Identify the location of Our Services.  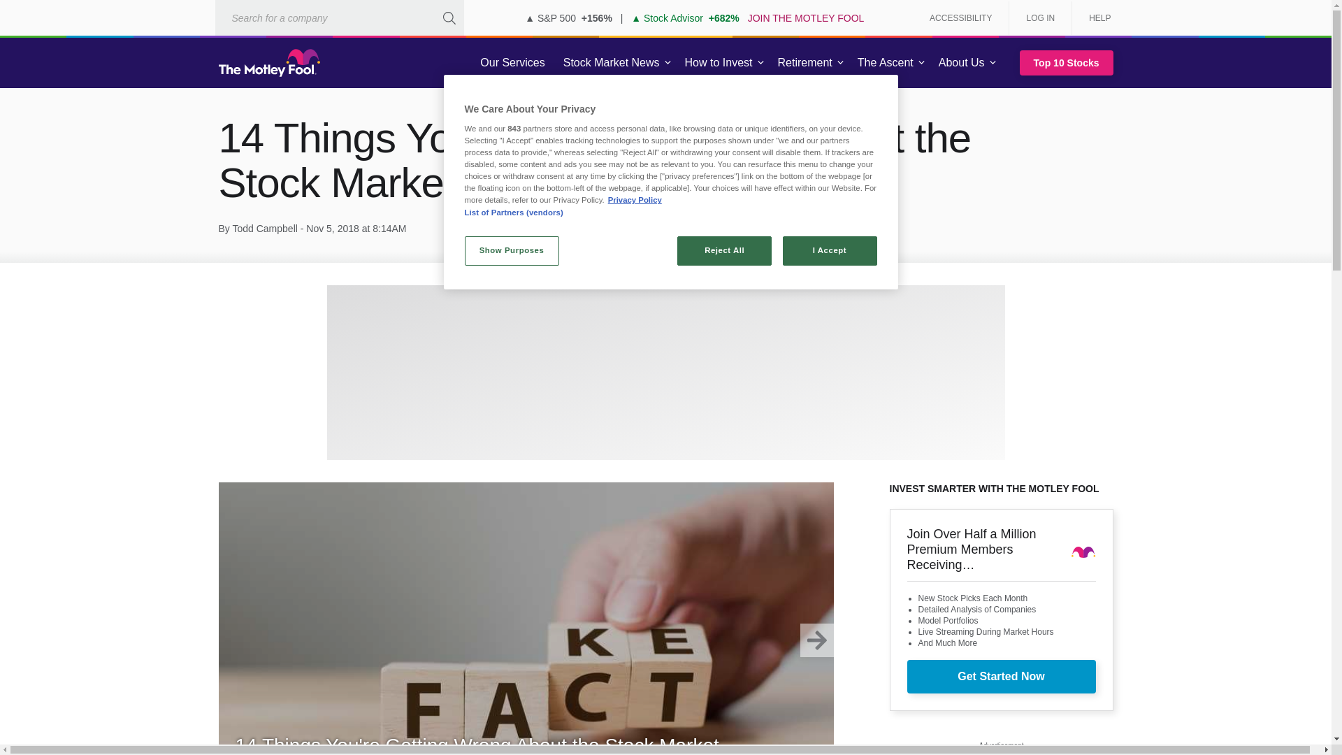
(512, 63).